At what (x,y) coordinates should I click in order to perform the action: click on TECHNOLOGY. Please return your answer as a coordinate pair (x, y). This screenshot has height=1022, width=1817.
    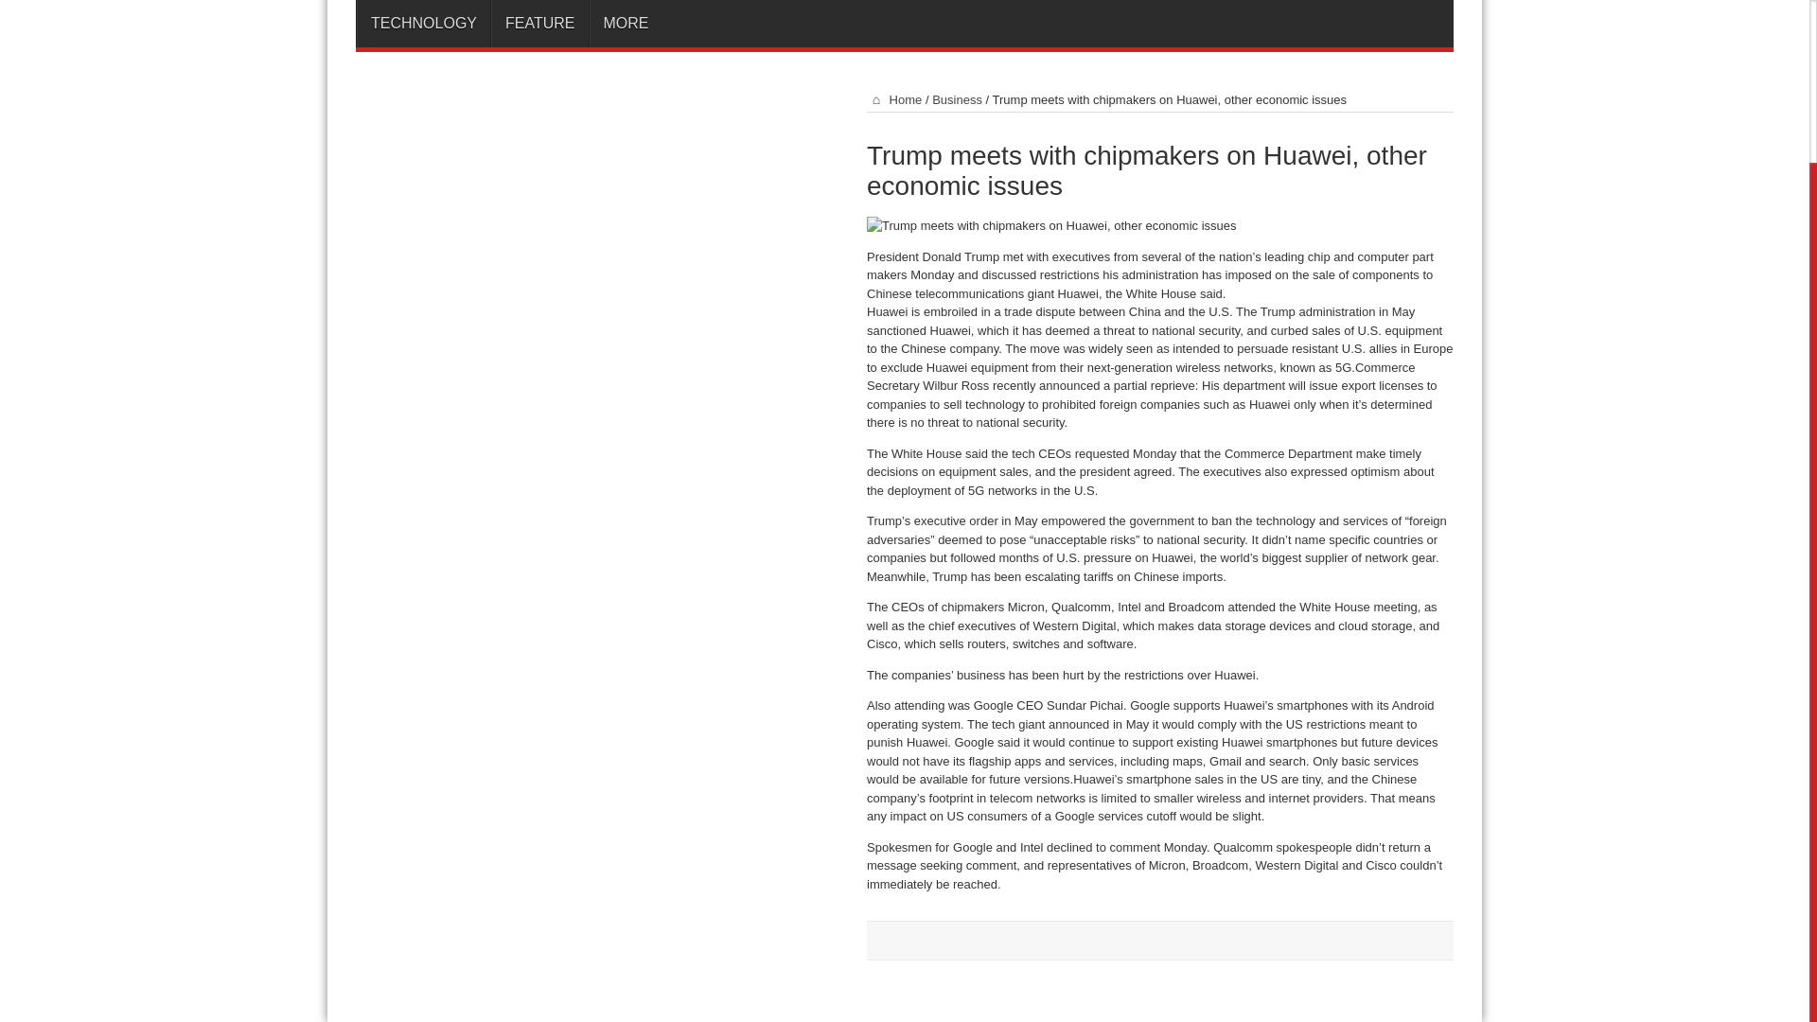
    Looking at the image, I should click on (423, 23).